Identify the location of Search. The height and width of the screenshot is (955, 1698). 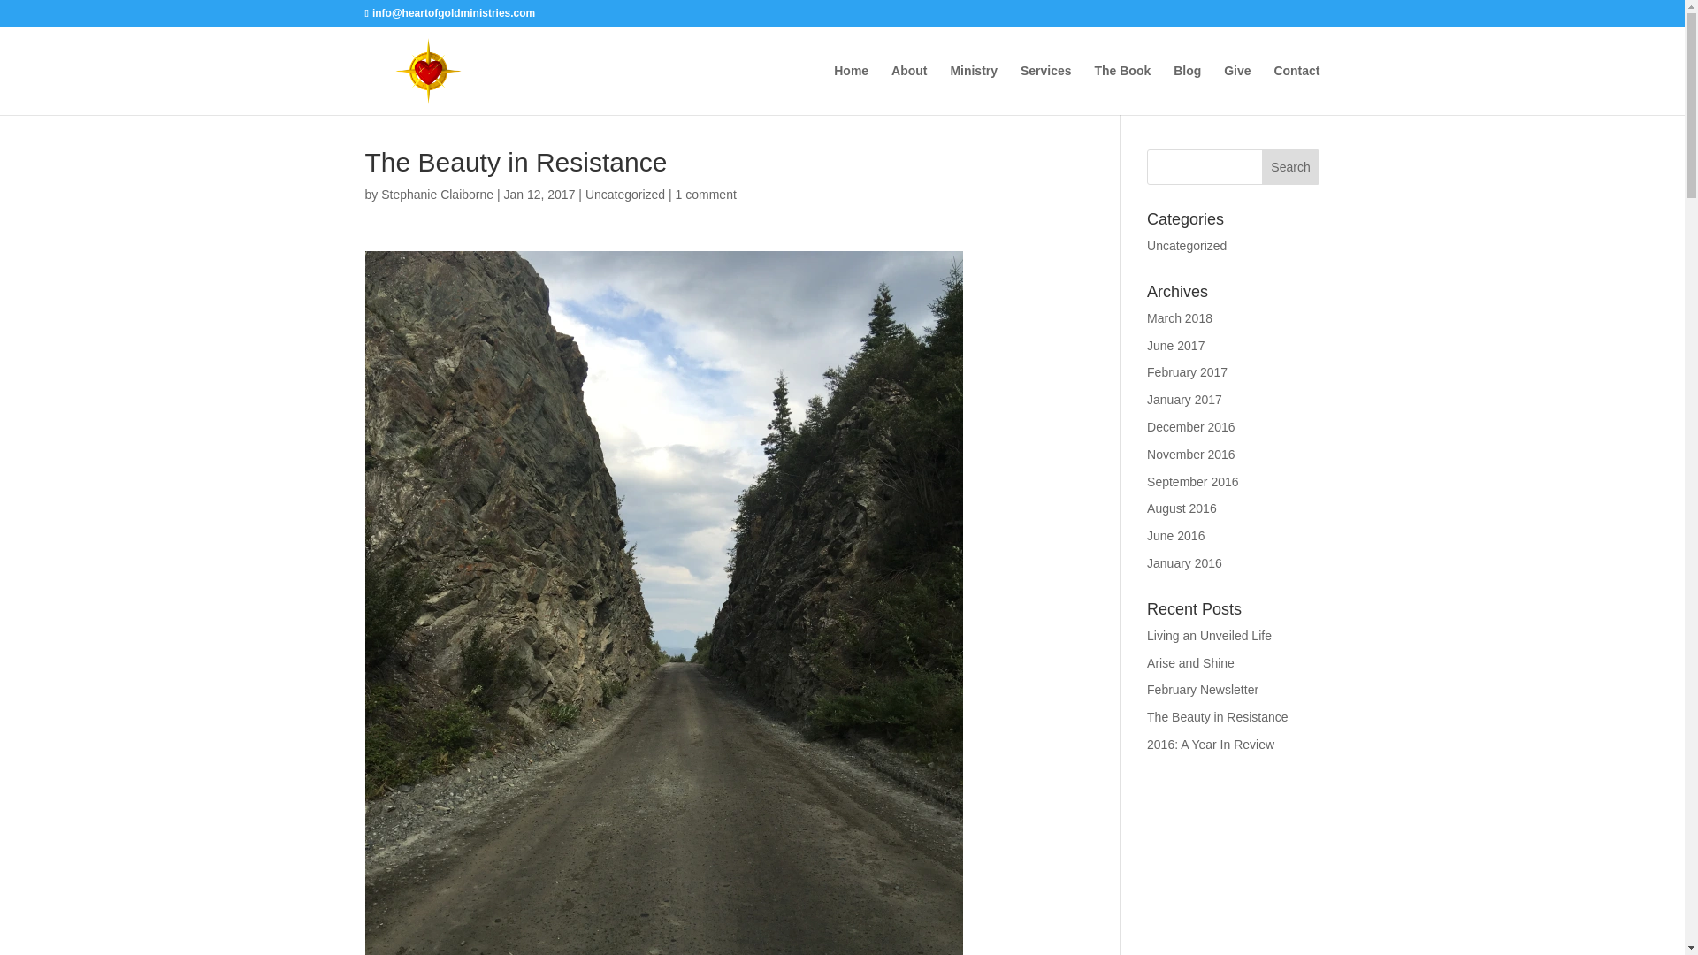
(1291, 166).